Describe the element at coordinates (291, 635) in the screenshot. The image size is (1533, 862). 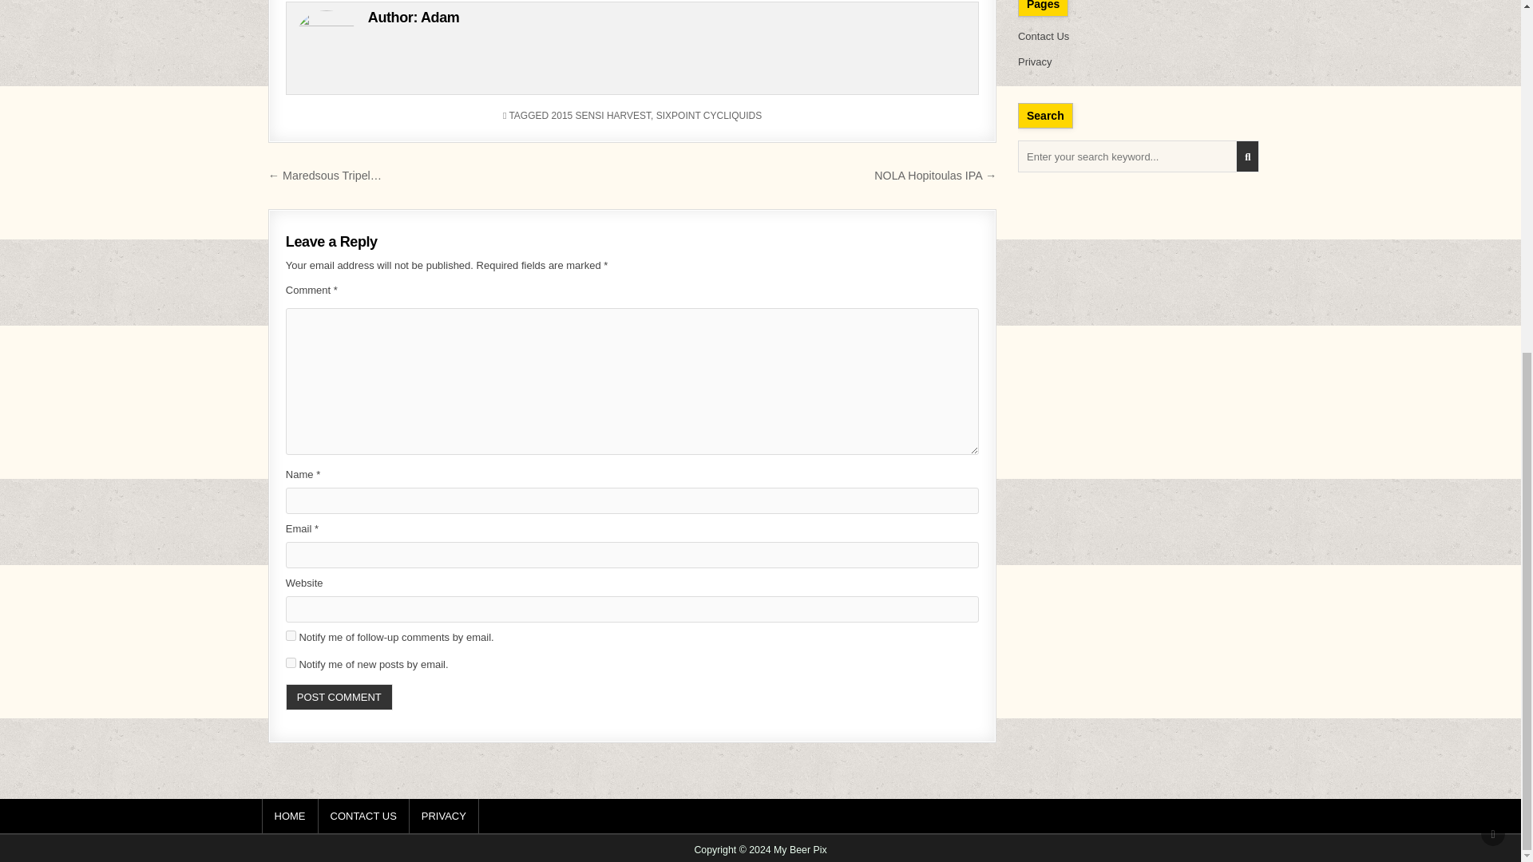
I see `subscribe` at that location.